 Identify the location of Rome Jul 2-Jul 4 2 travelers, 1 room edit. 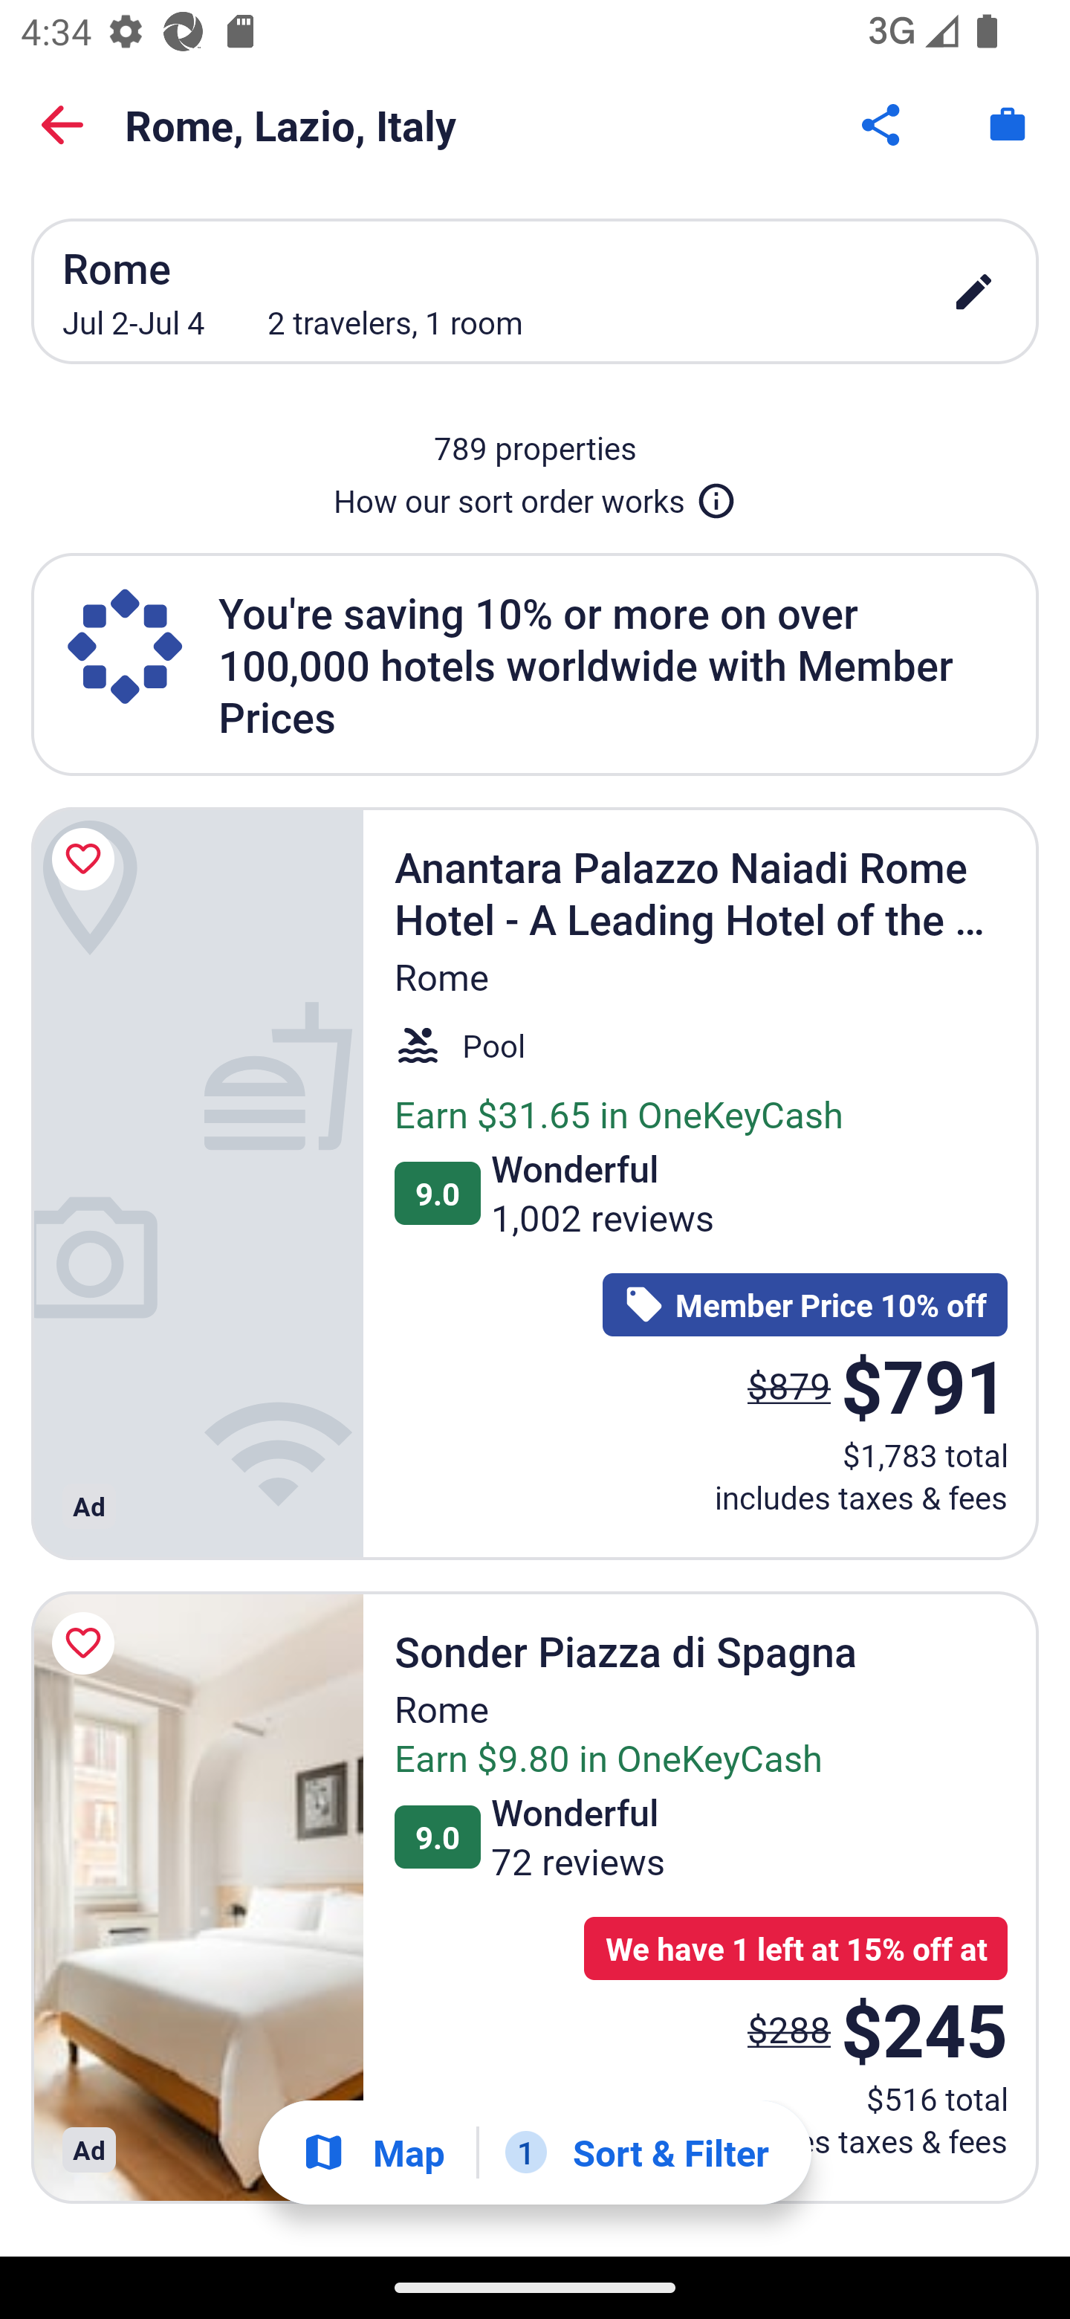
(535, 291).